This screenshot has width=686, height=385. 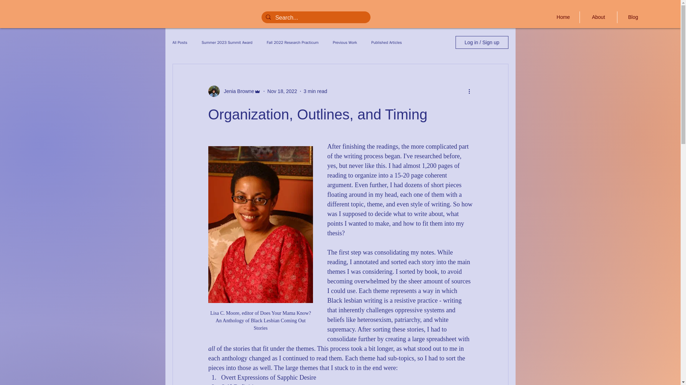 I want to click on About, so click(x=598, y=17).